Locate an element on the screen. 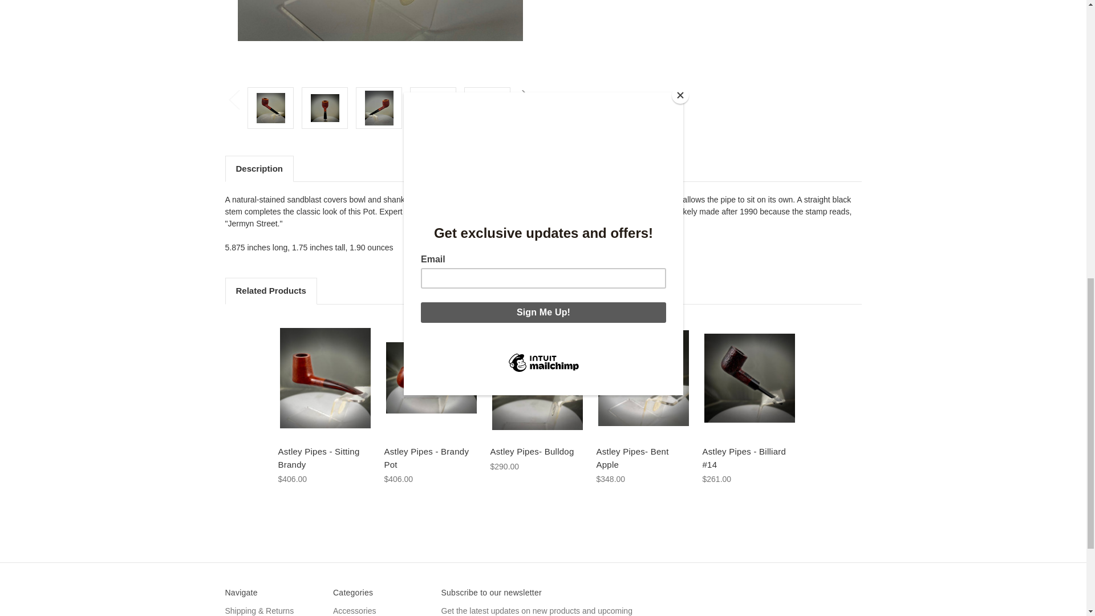 Image resolution: width=1095 pixels, height=616 pixels. Astley Pipes - Sitting Pot is located at coordinates (380, 39).